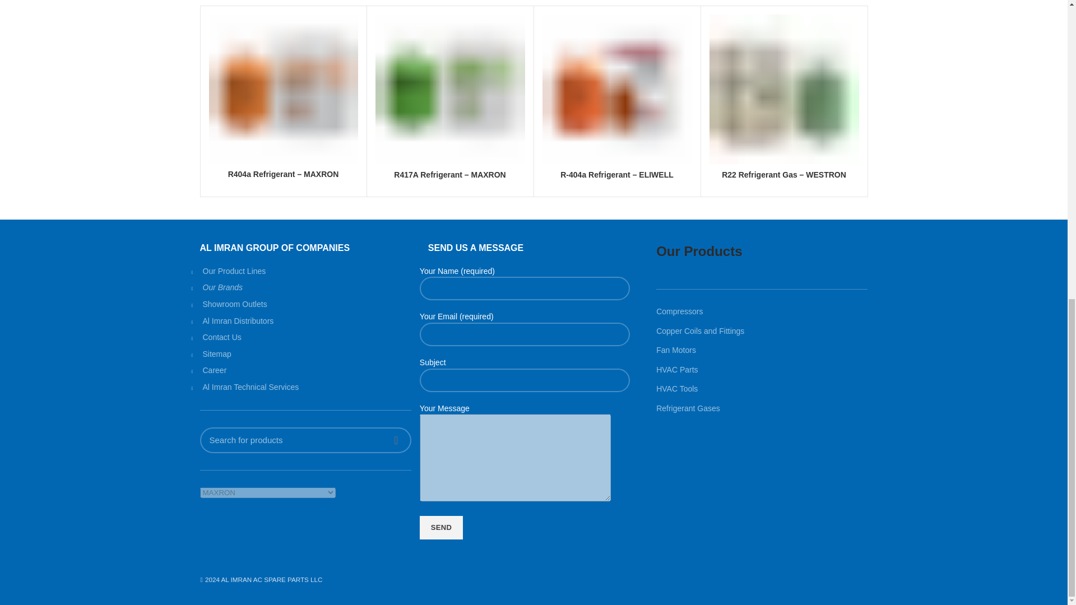 This screenshot has height=605, width=1076. I want to click on Send, so click(440, 528).